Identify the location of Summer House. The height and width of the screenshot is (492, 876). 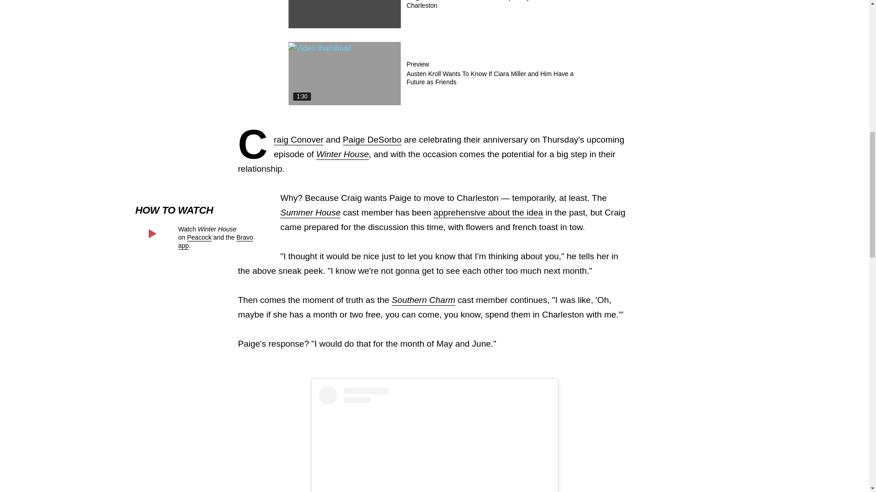
(310, 212).